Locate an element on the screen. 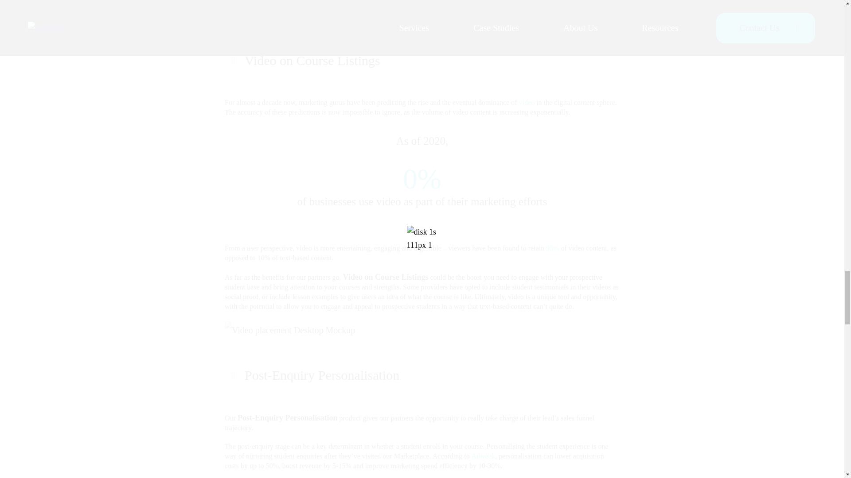  Video placement Desktop Mockup is located at coordinates (289, 330).